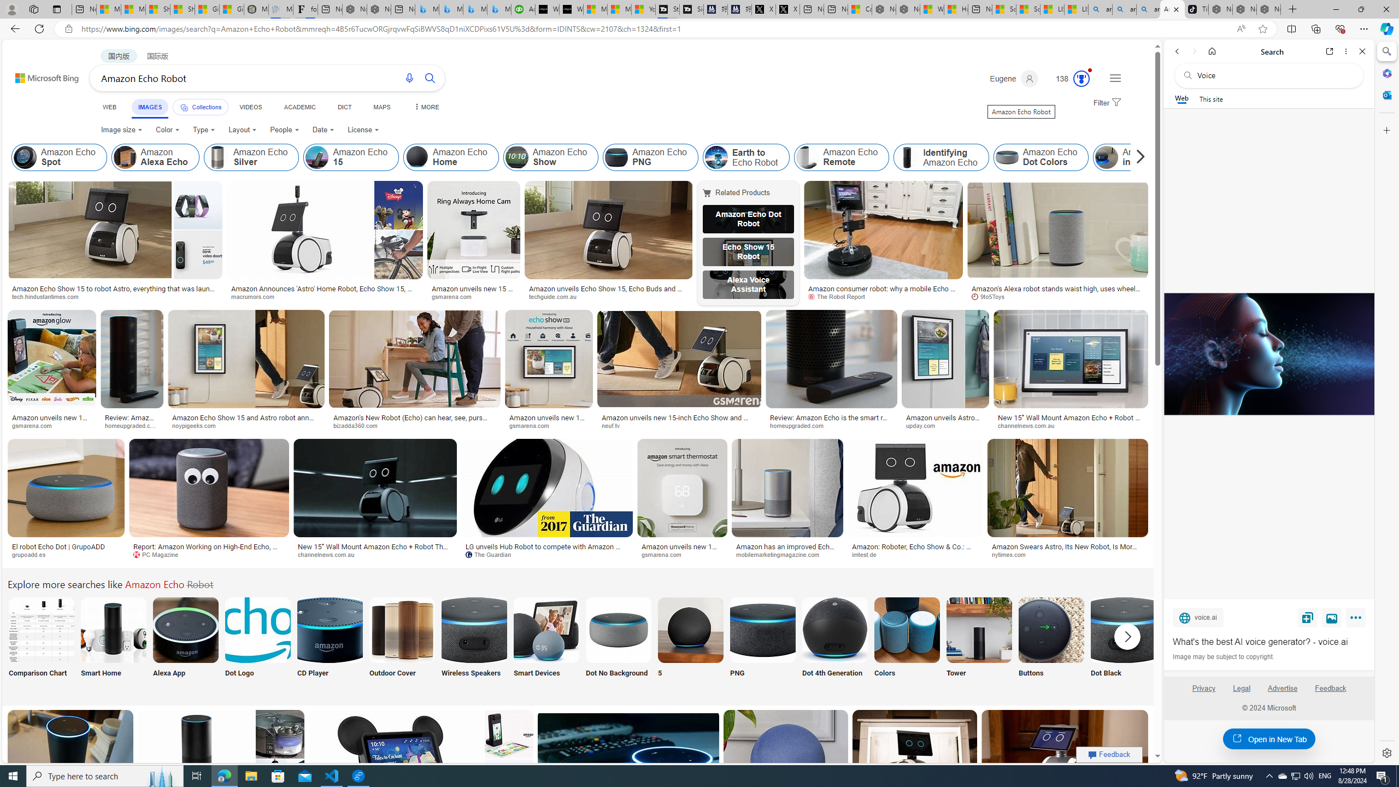  What do you see at coordinates (614, 425) in the screenshot?
I see `neuf.tv` at bounding box center [614, 425].